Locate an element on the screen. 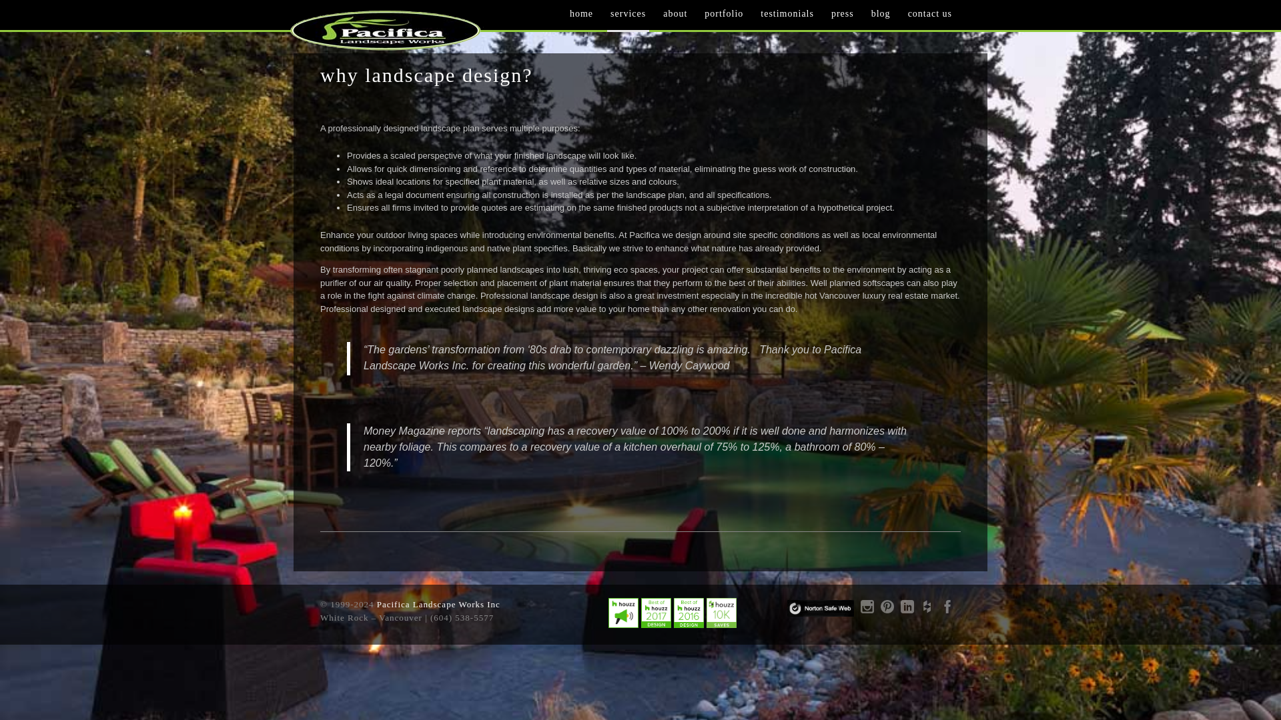  Houzz is located at coordinates (927, 611).